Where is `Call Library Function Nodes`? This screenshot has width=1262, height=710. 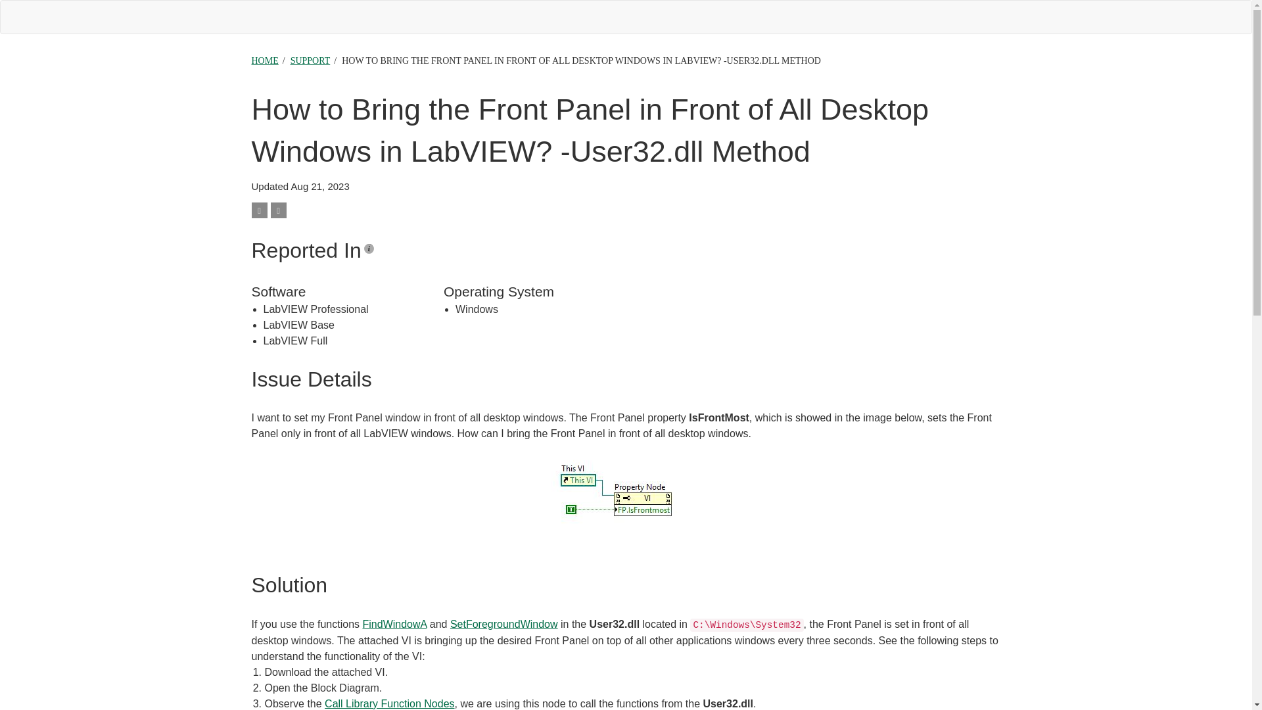
Call Library Function Nodes is located at coordinates (389, 703).